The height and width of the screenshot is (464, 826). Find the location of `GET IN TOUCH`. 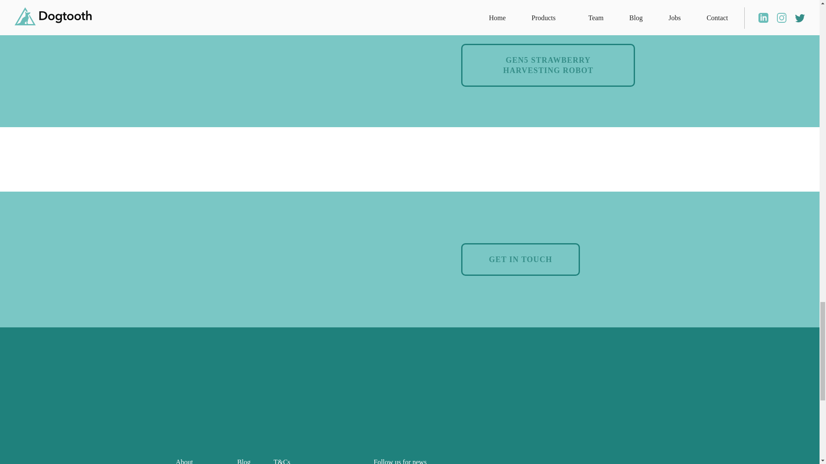

GET IN TOUCH is located at coordinates (520, 259).